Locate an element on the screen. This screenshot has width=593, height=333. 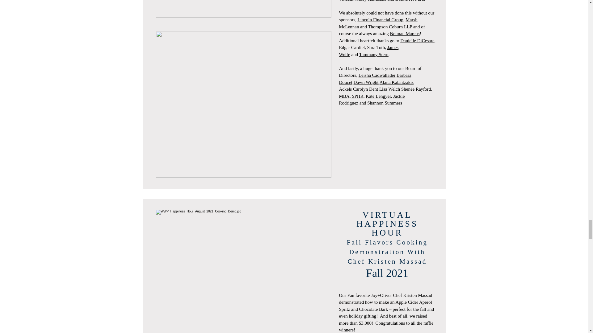
Lincoln Financial Group is located at coordinates (380, 20).